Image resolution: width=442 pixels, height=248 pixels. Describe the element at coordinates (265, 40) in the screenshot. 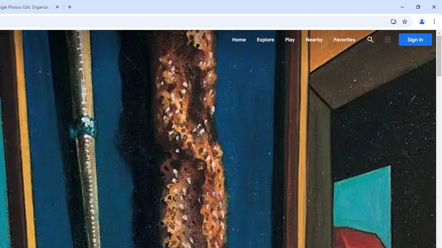

I see `Explore` at that location.